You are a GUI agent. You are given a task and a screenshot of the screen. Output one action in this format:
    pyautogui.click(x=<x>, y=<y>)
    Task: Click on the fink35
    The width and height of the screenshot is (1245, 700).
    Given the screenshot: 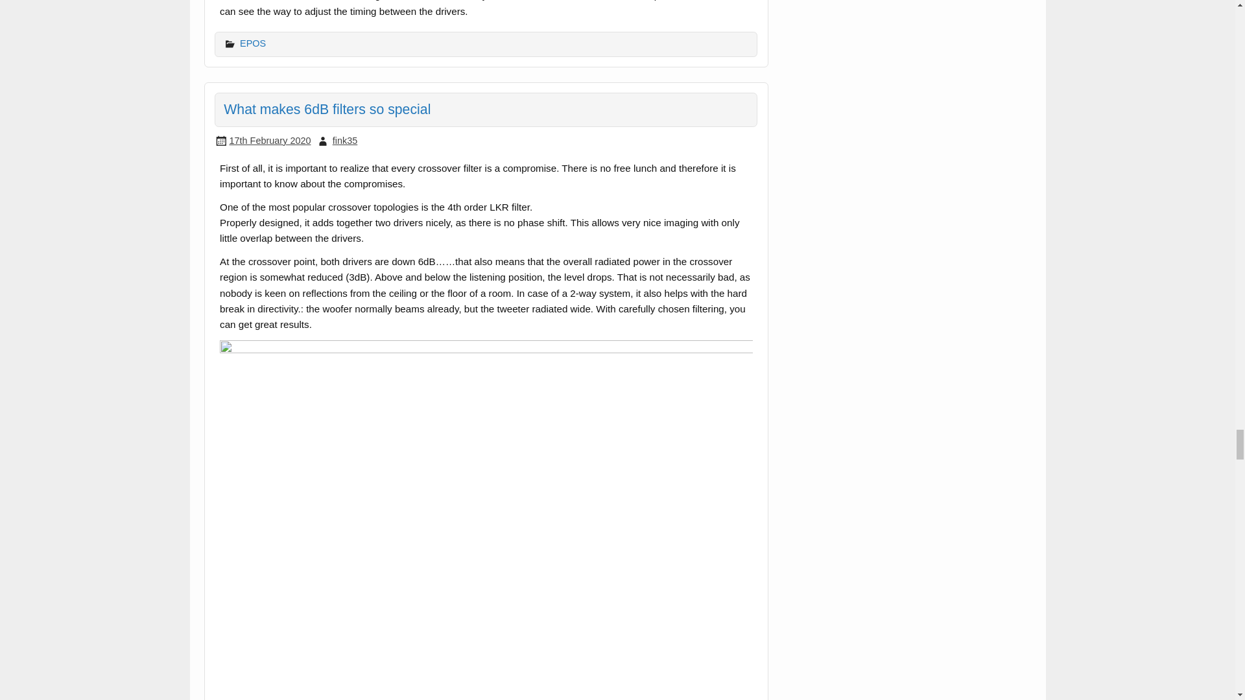 What is the action you would take?
    pyautogui.click(x=345, y=140)
    